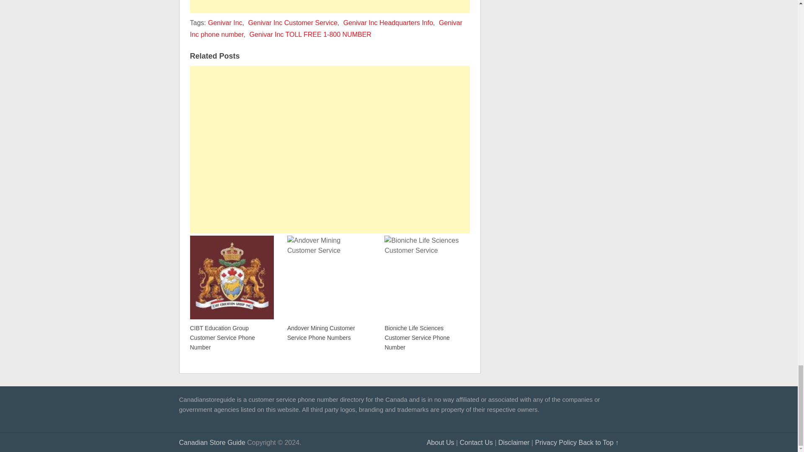  What do you see at coordinates (292, 23) in the screenshot?
I see `Genivar Inc Customer Service` at bounding box center [292, 23].